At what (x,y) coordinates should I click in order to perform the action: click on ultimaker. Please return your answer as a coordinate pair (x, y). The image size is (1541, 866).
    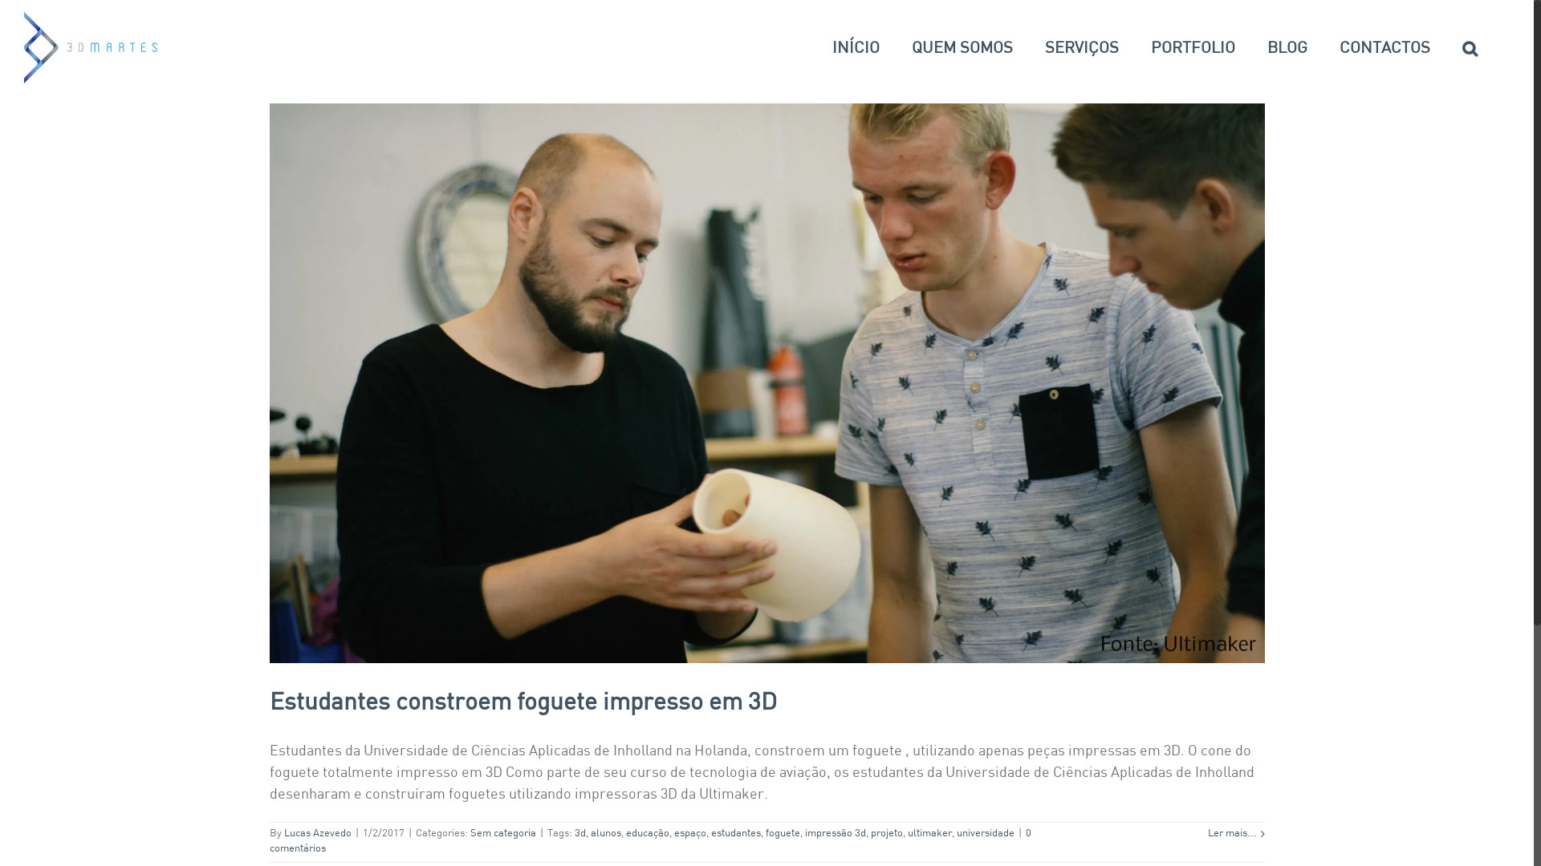
    Looking at the image, I should click on (929, 834).